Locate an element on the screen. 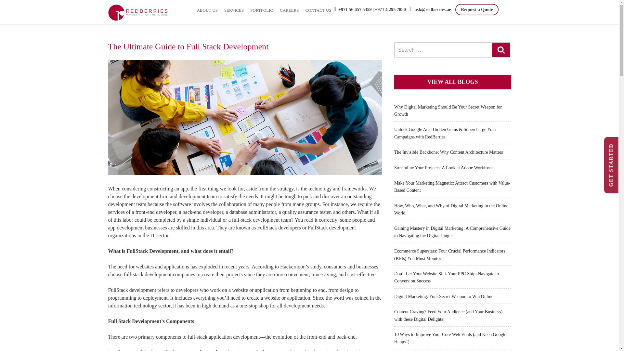 Image resolution: width=624 pixels, height=351 pixels. SERVICES is located at coordinates (234, 10).